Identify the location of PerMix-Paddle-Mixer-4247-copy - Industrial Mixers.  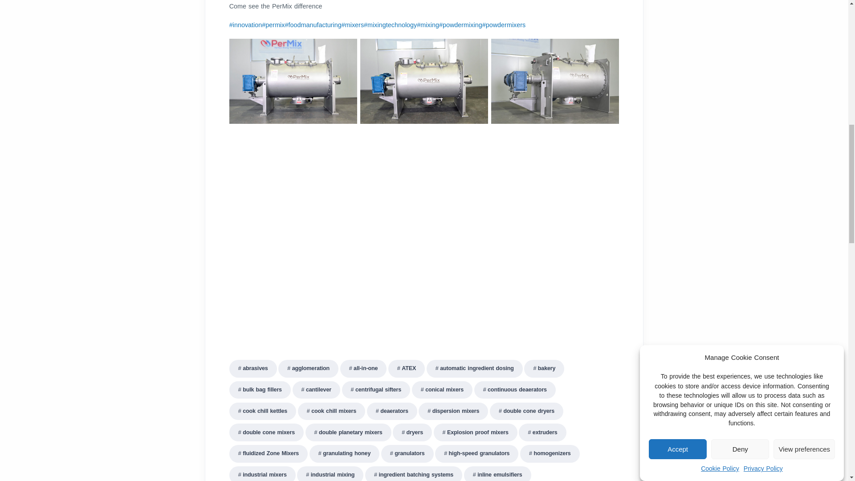
(555, 169).